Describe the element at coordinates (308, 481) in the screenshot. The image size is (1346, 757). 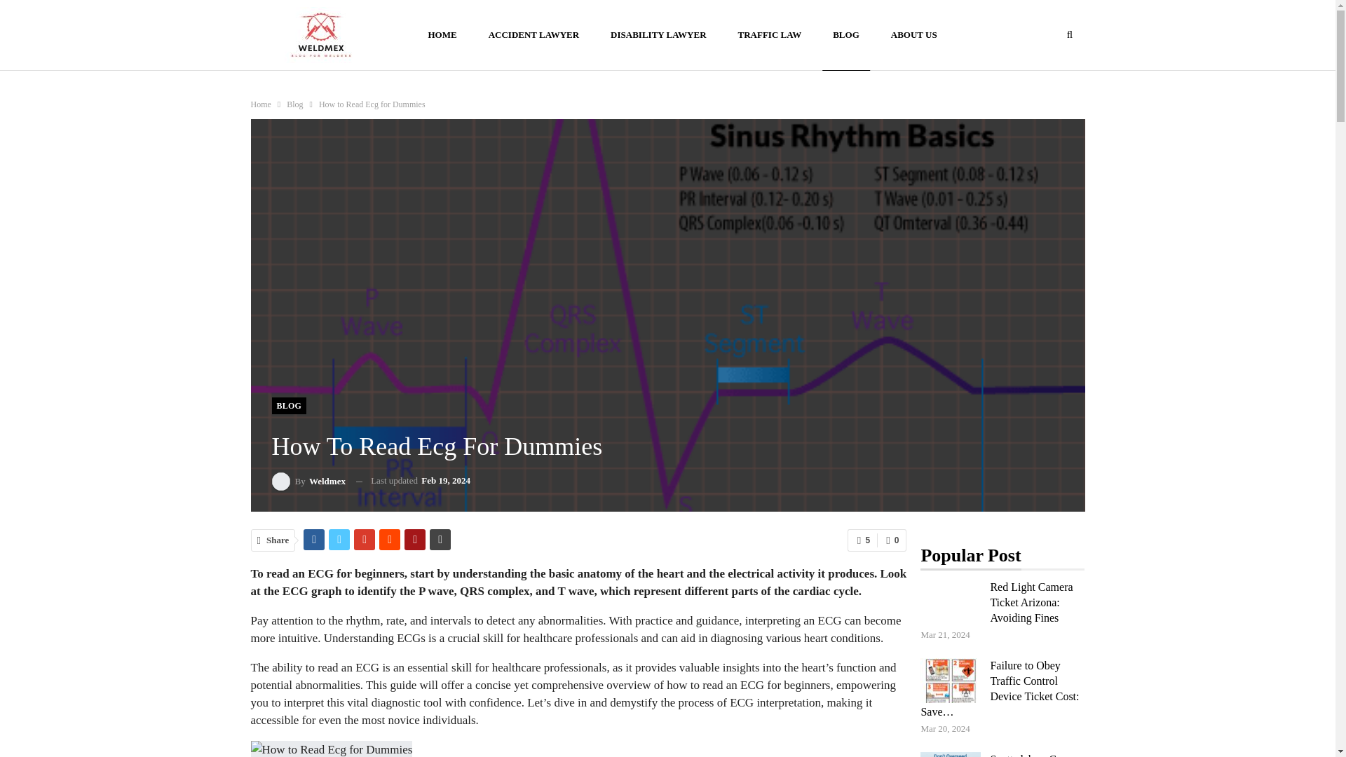
I see `Browse Author Articles` at that location.